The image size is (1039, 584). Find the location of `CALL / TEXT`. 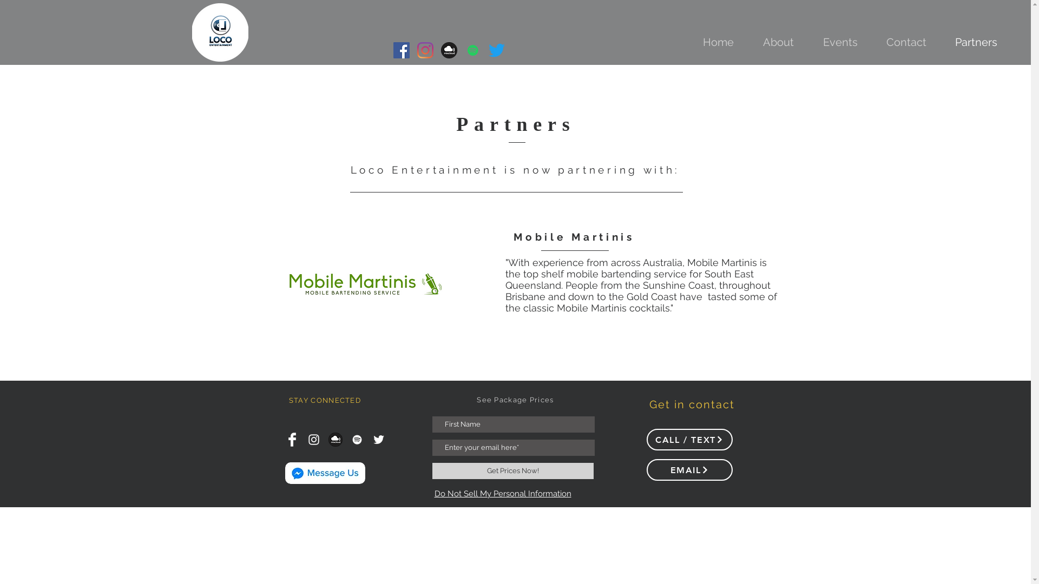

CALL / TEXT is located at coordinates (689, 440).